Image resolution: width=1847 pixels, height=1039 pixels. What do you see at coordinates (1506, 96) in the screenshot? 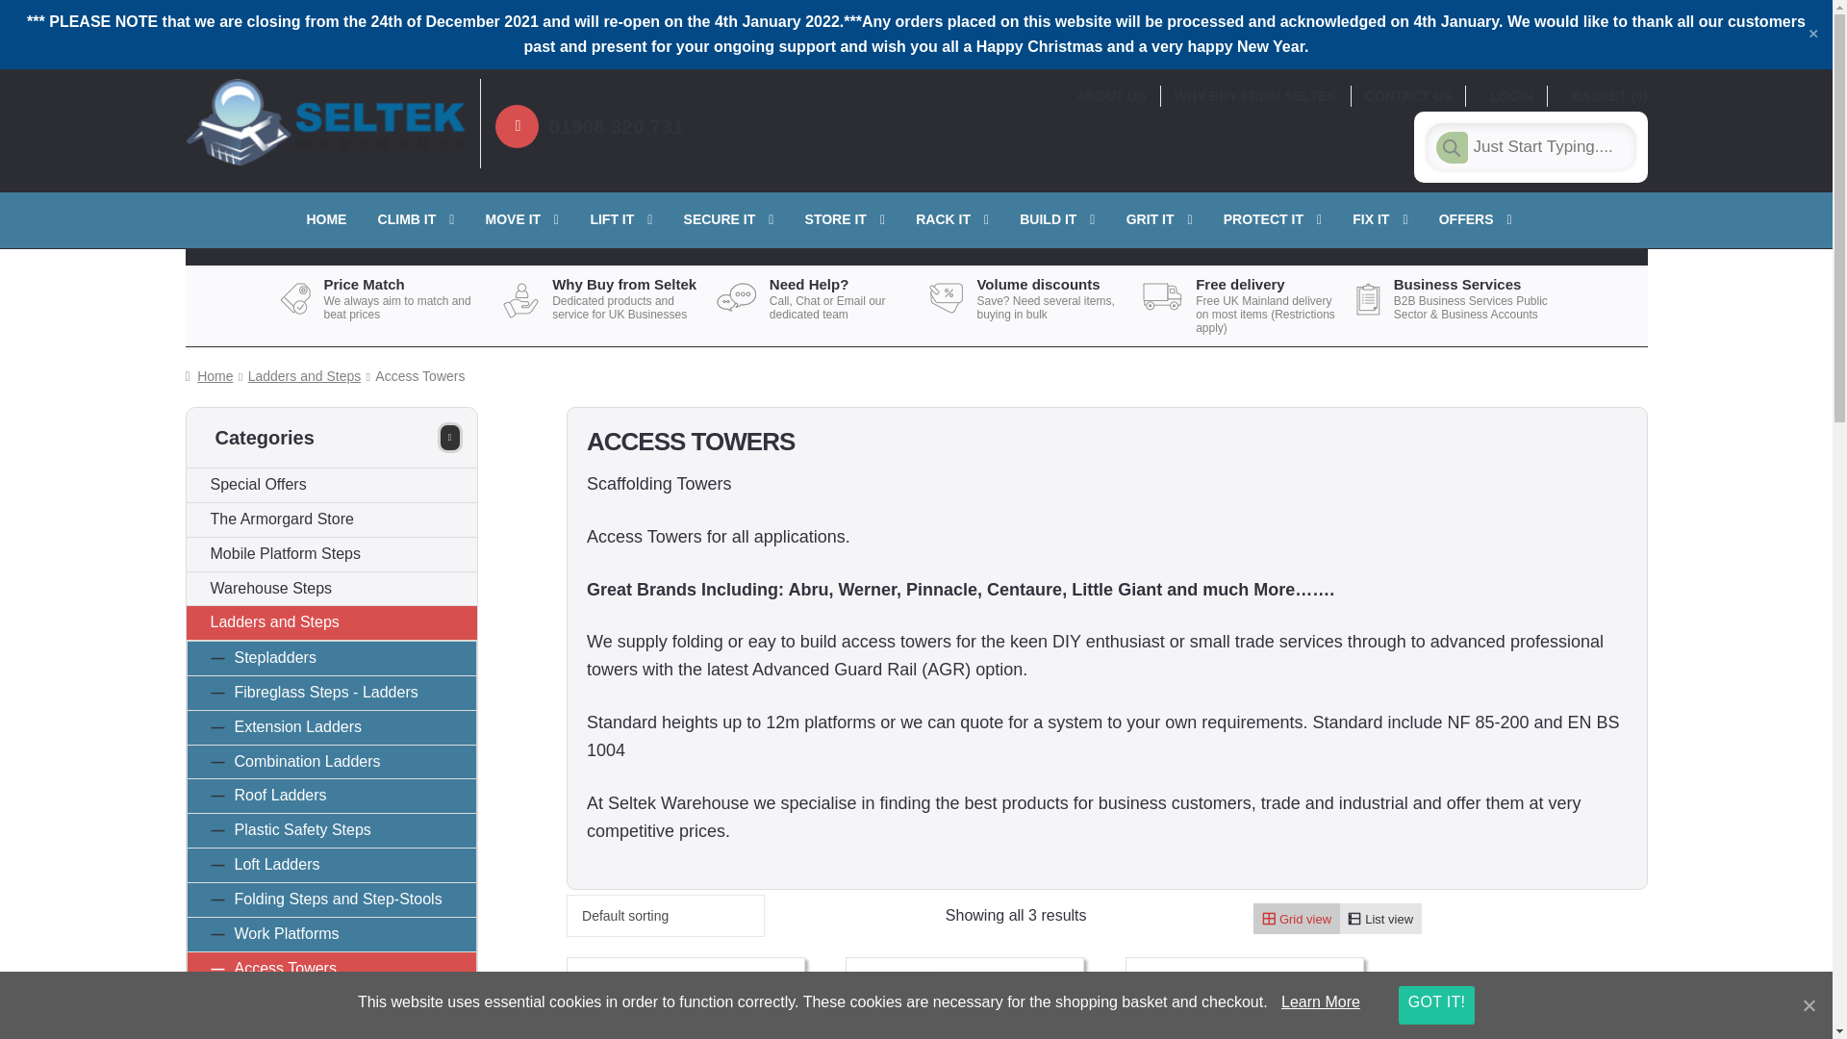
I see `LOGIN` at bounding box center [1506, 96].